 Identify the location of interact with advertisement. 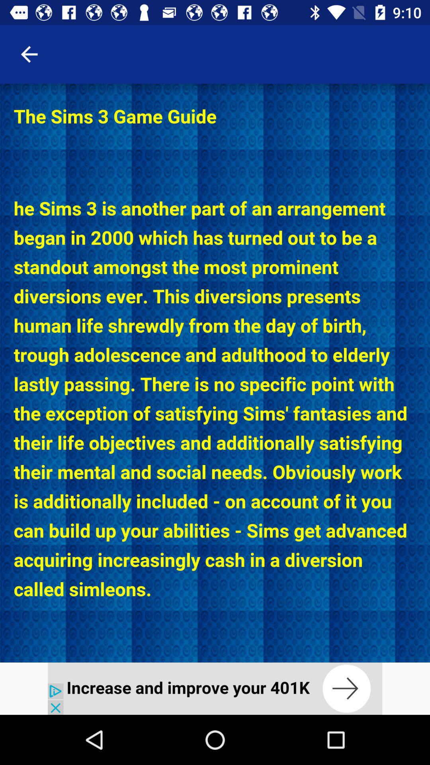
(215, 688).